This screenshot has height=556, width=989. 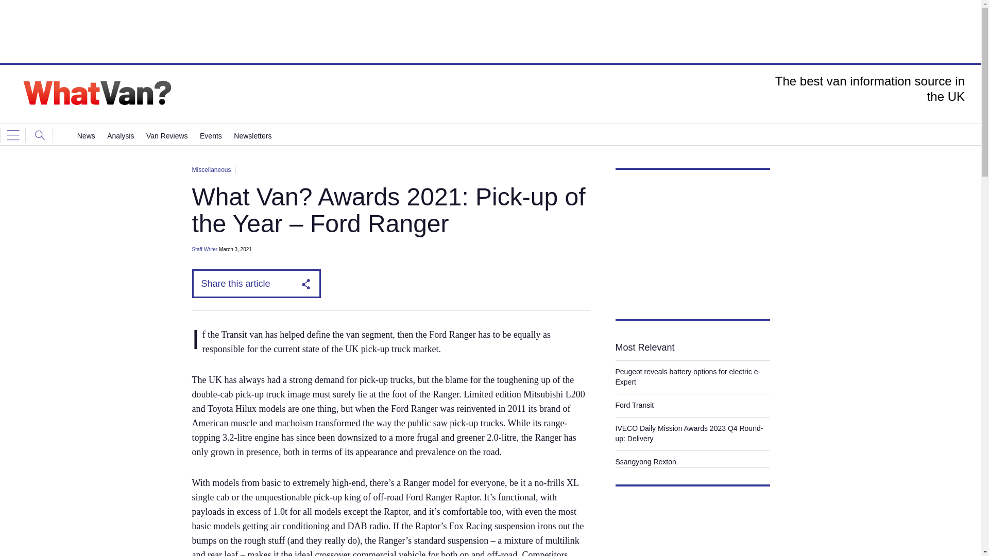 I want to click on Analysis, so click(x=120, y=136).